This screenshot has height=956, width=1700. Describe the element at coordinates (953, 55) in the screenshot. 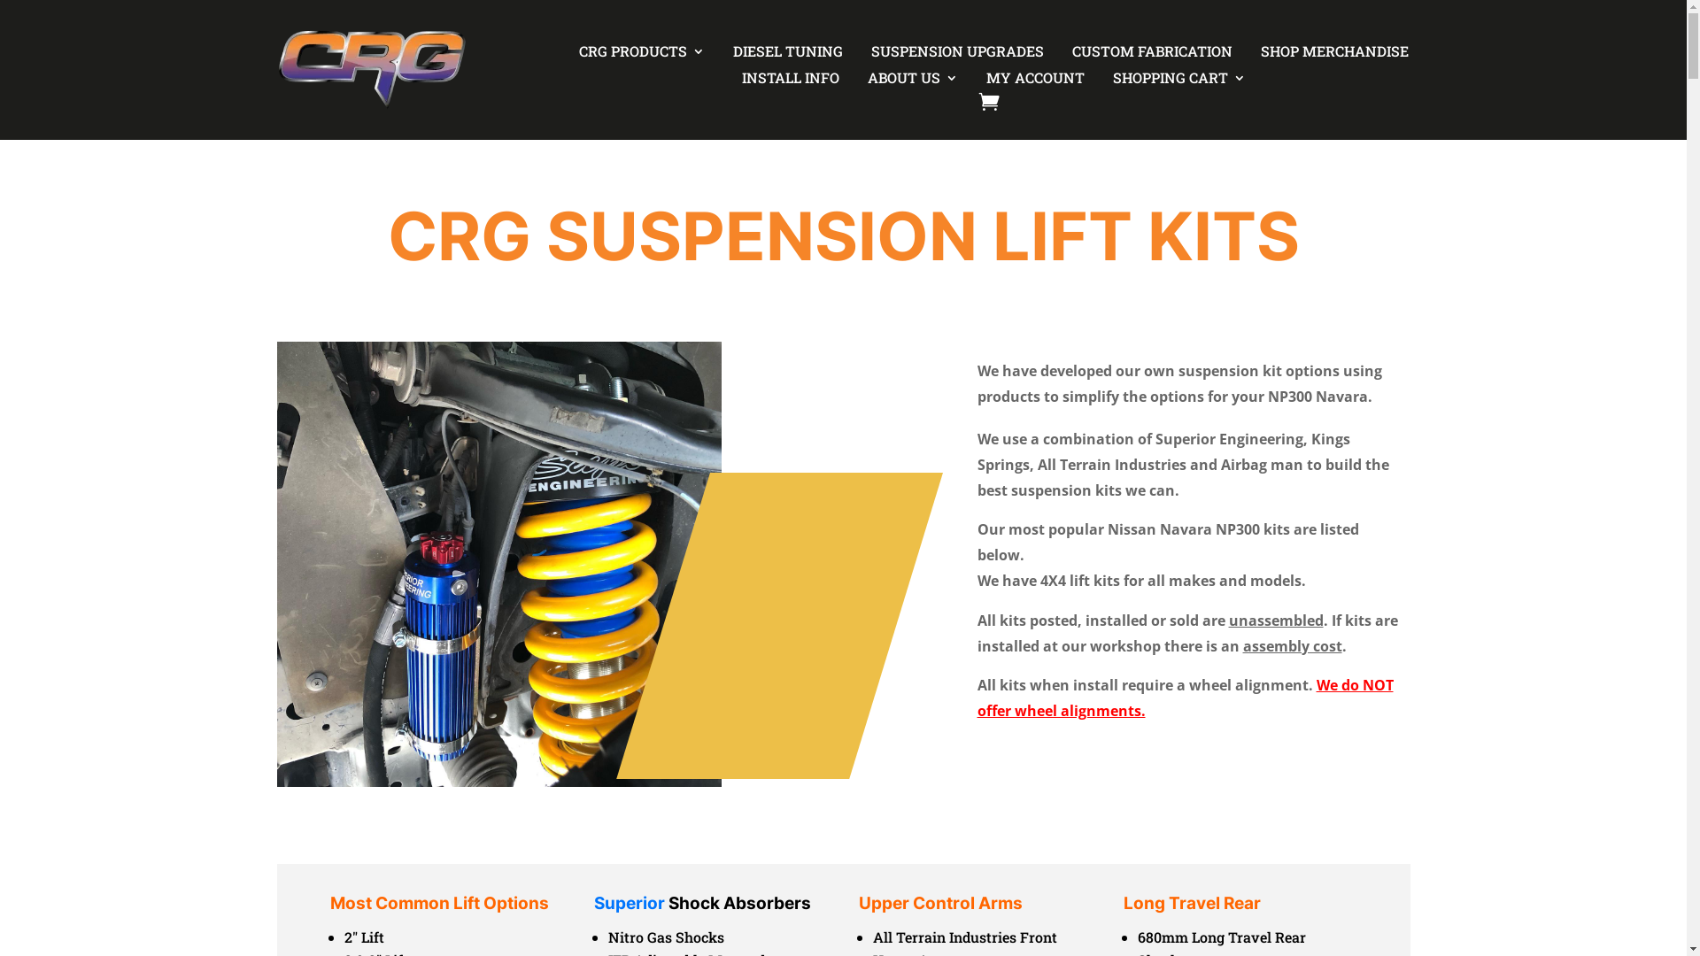

I see `SUSPENSION UPGRADES` at that location.